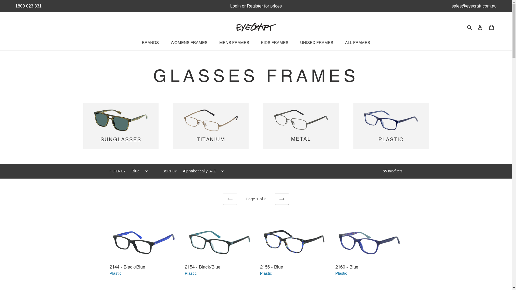 The width and height of the screenshot is (516, 290). Describe the element at coordinates (470, 27) in the screenshot. I see `Search` at that location.